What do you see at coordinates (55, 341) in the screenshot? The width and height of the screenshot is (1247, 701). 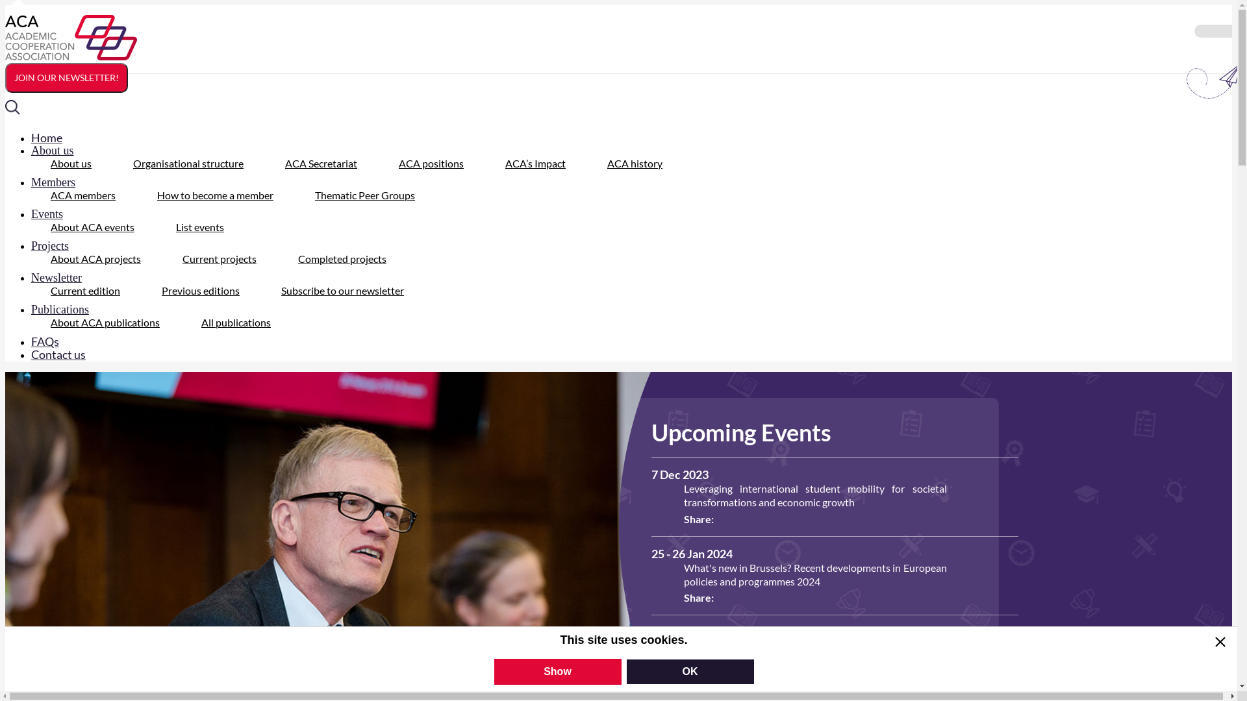 I see `FAQs` at bounding box center [55, 341].